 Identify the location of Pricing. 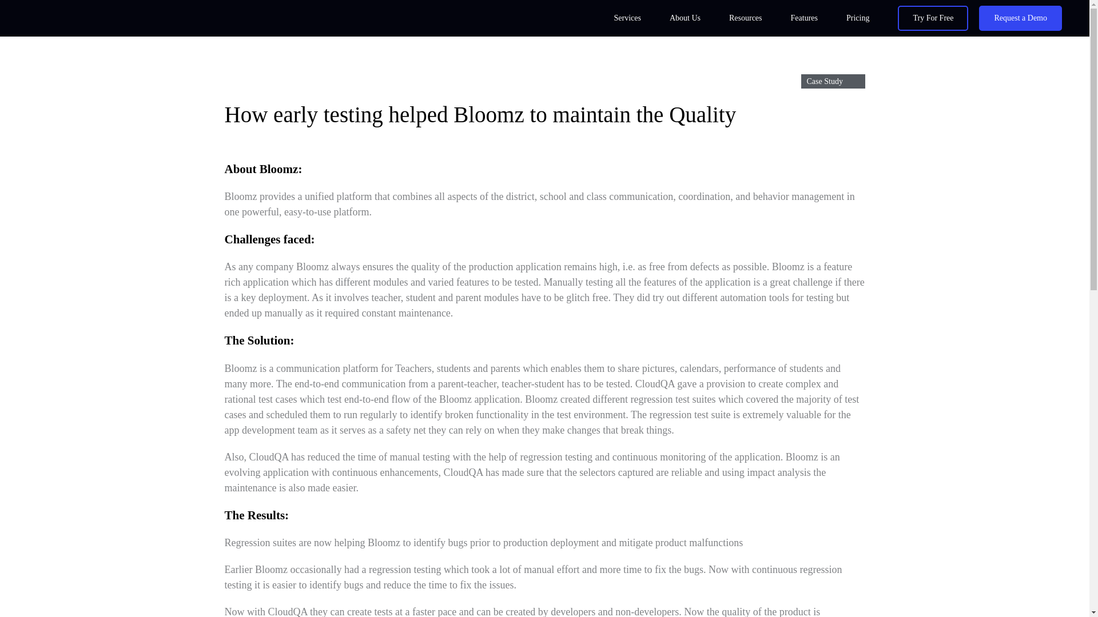
(857, 18).